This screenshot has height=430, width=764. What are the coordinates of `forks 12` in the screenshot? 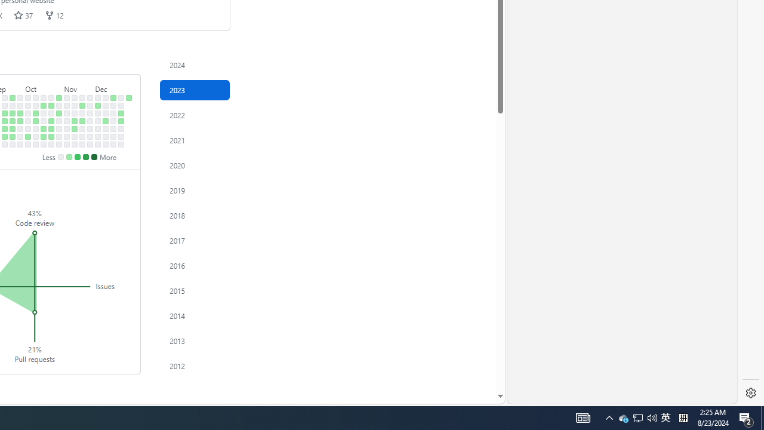 It's located at (54, 15).